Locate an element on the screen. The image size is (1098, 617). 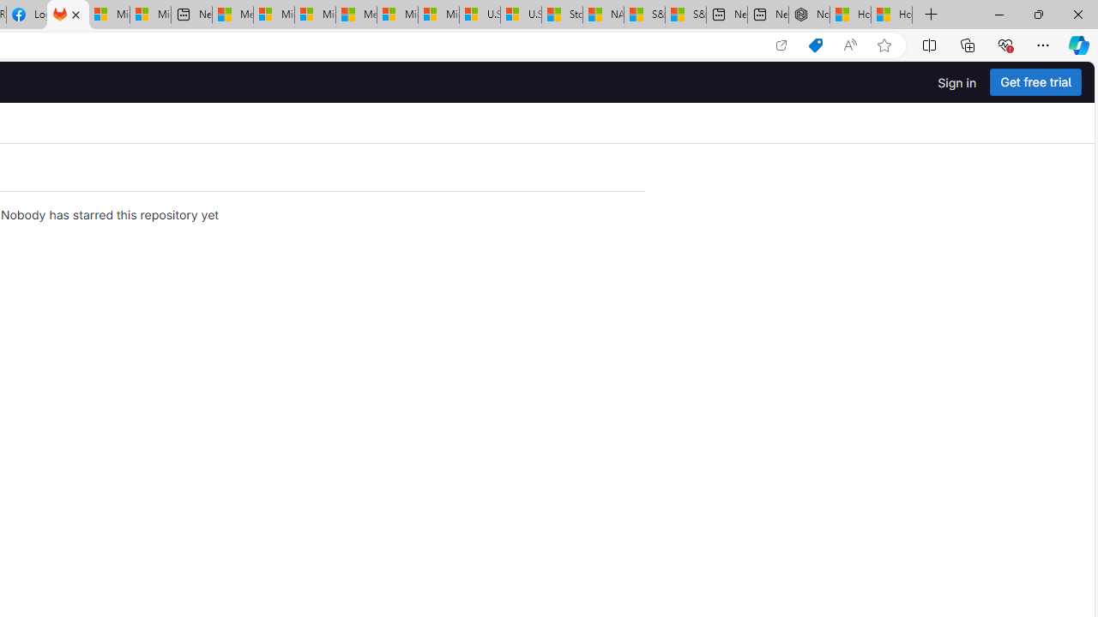
Close is located at coordinates (1077, 14).